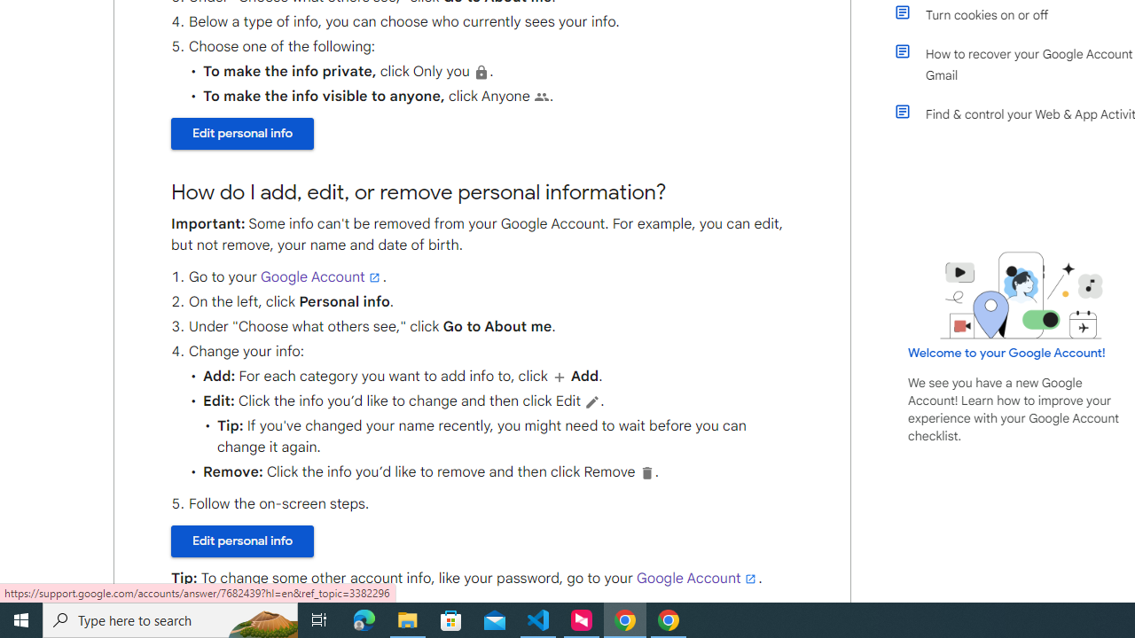  Describe the element at coordinates (1021, 296) in the screenshot. I see `Learning Center home page image` at that location.